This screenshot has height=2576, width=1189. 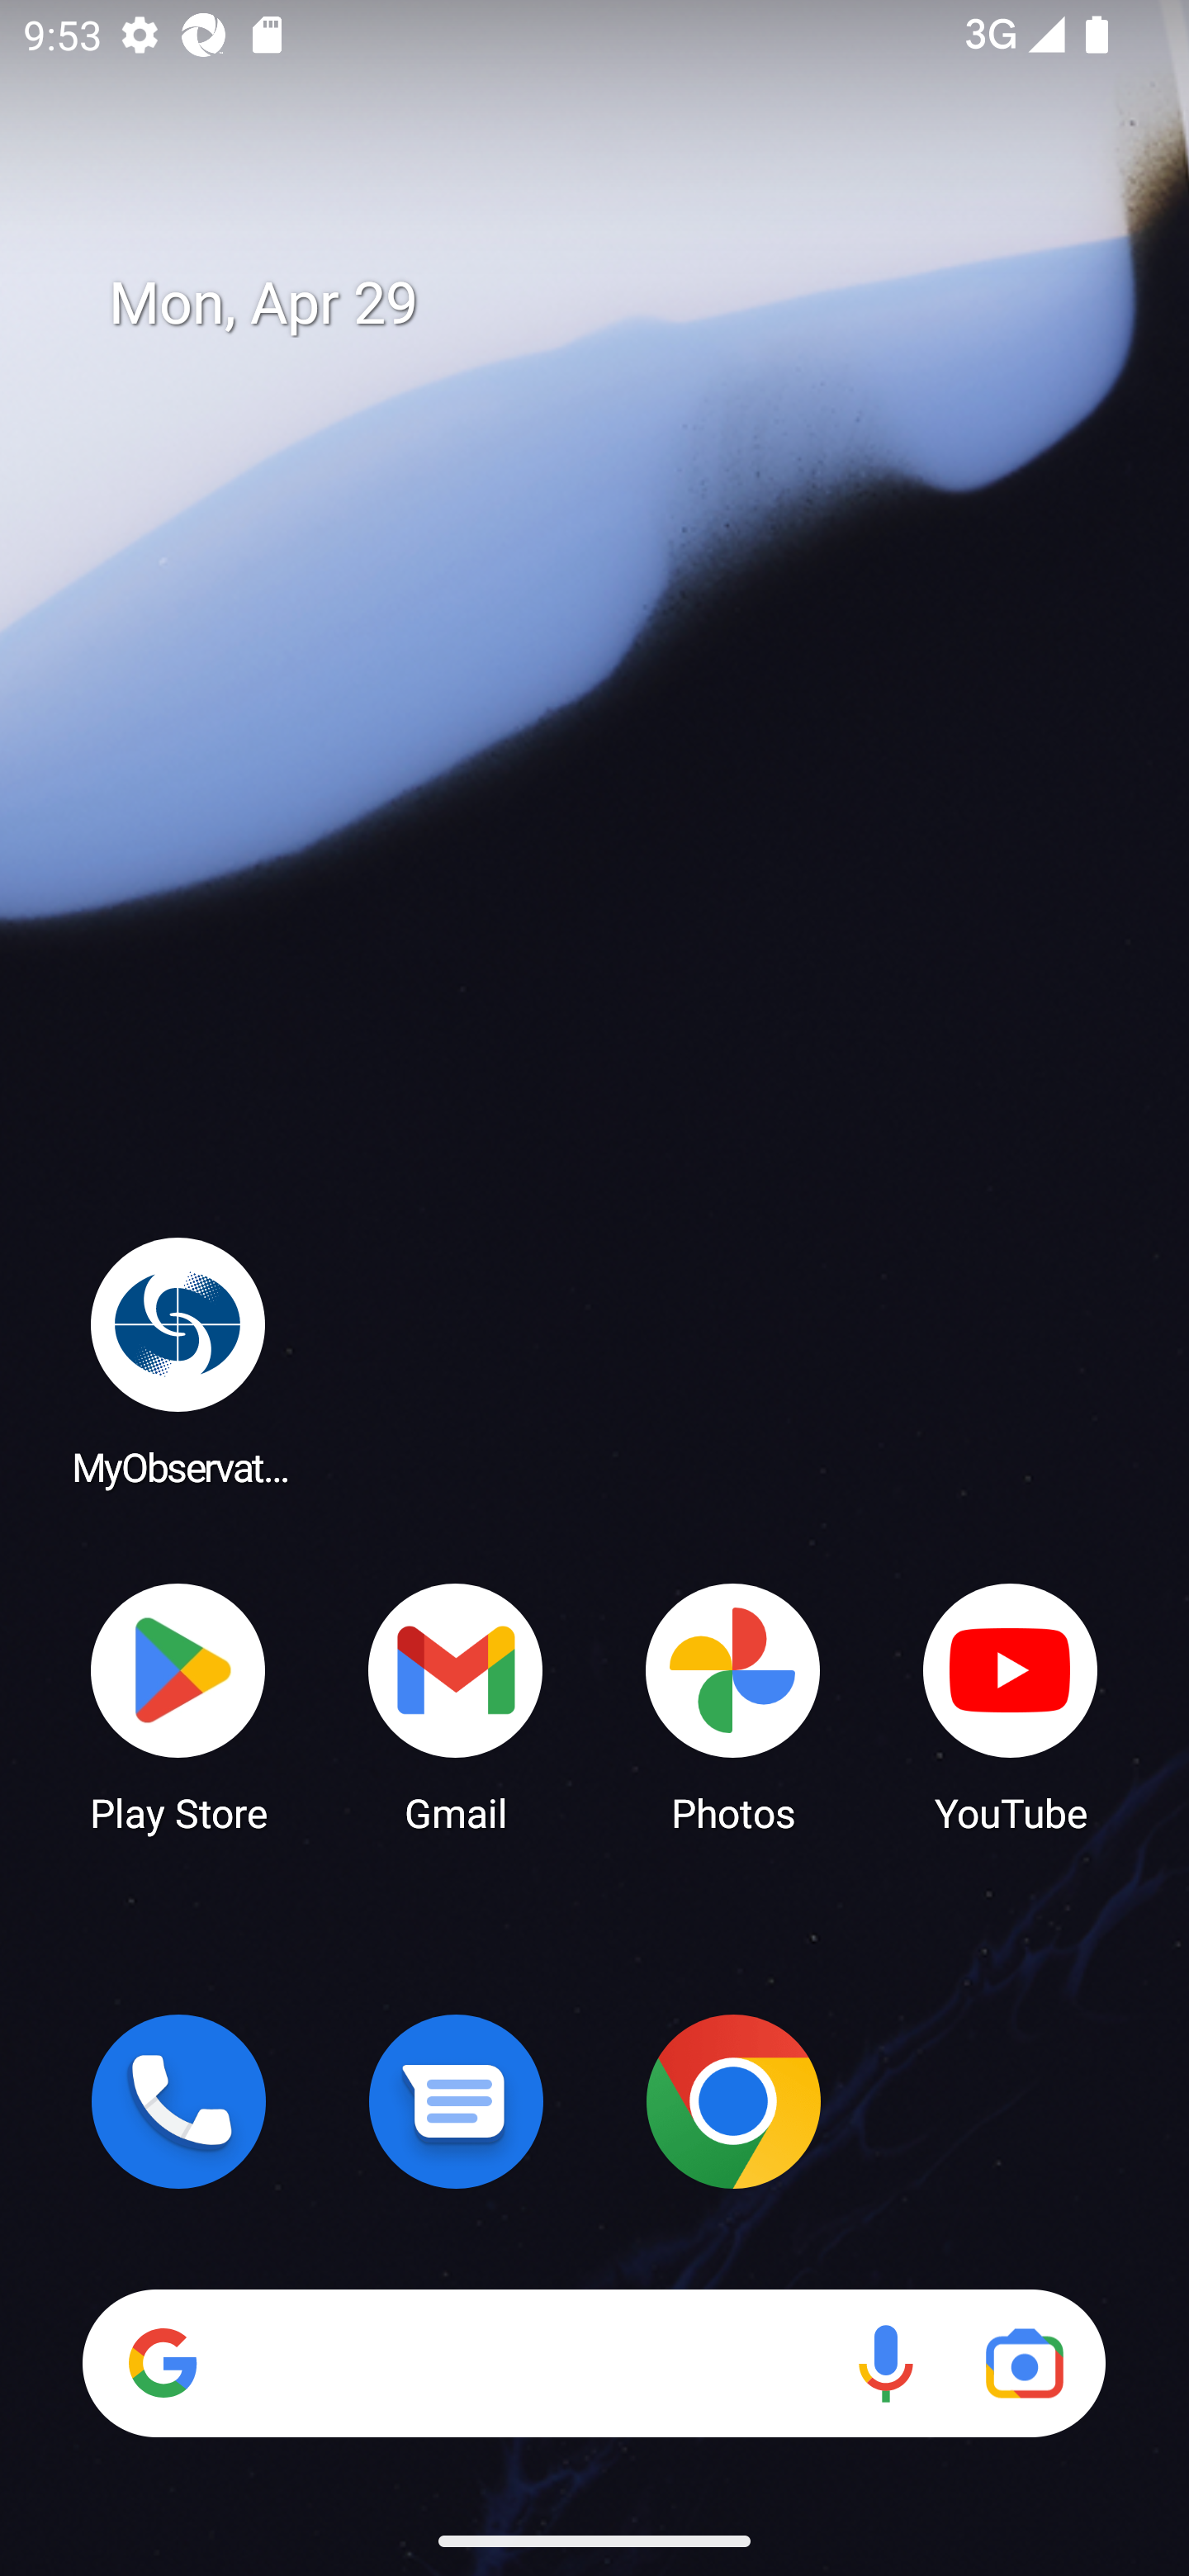 I want to click on Voice search, so click(x=885, y=2363).